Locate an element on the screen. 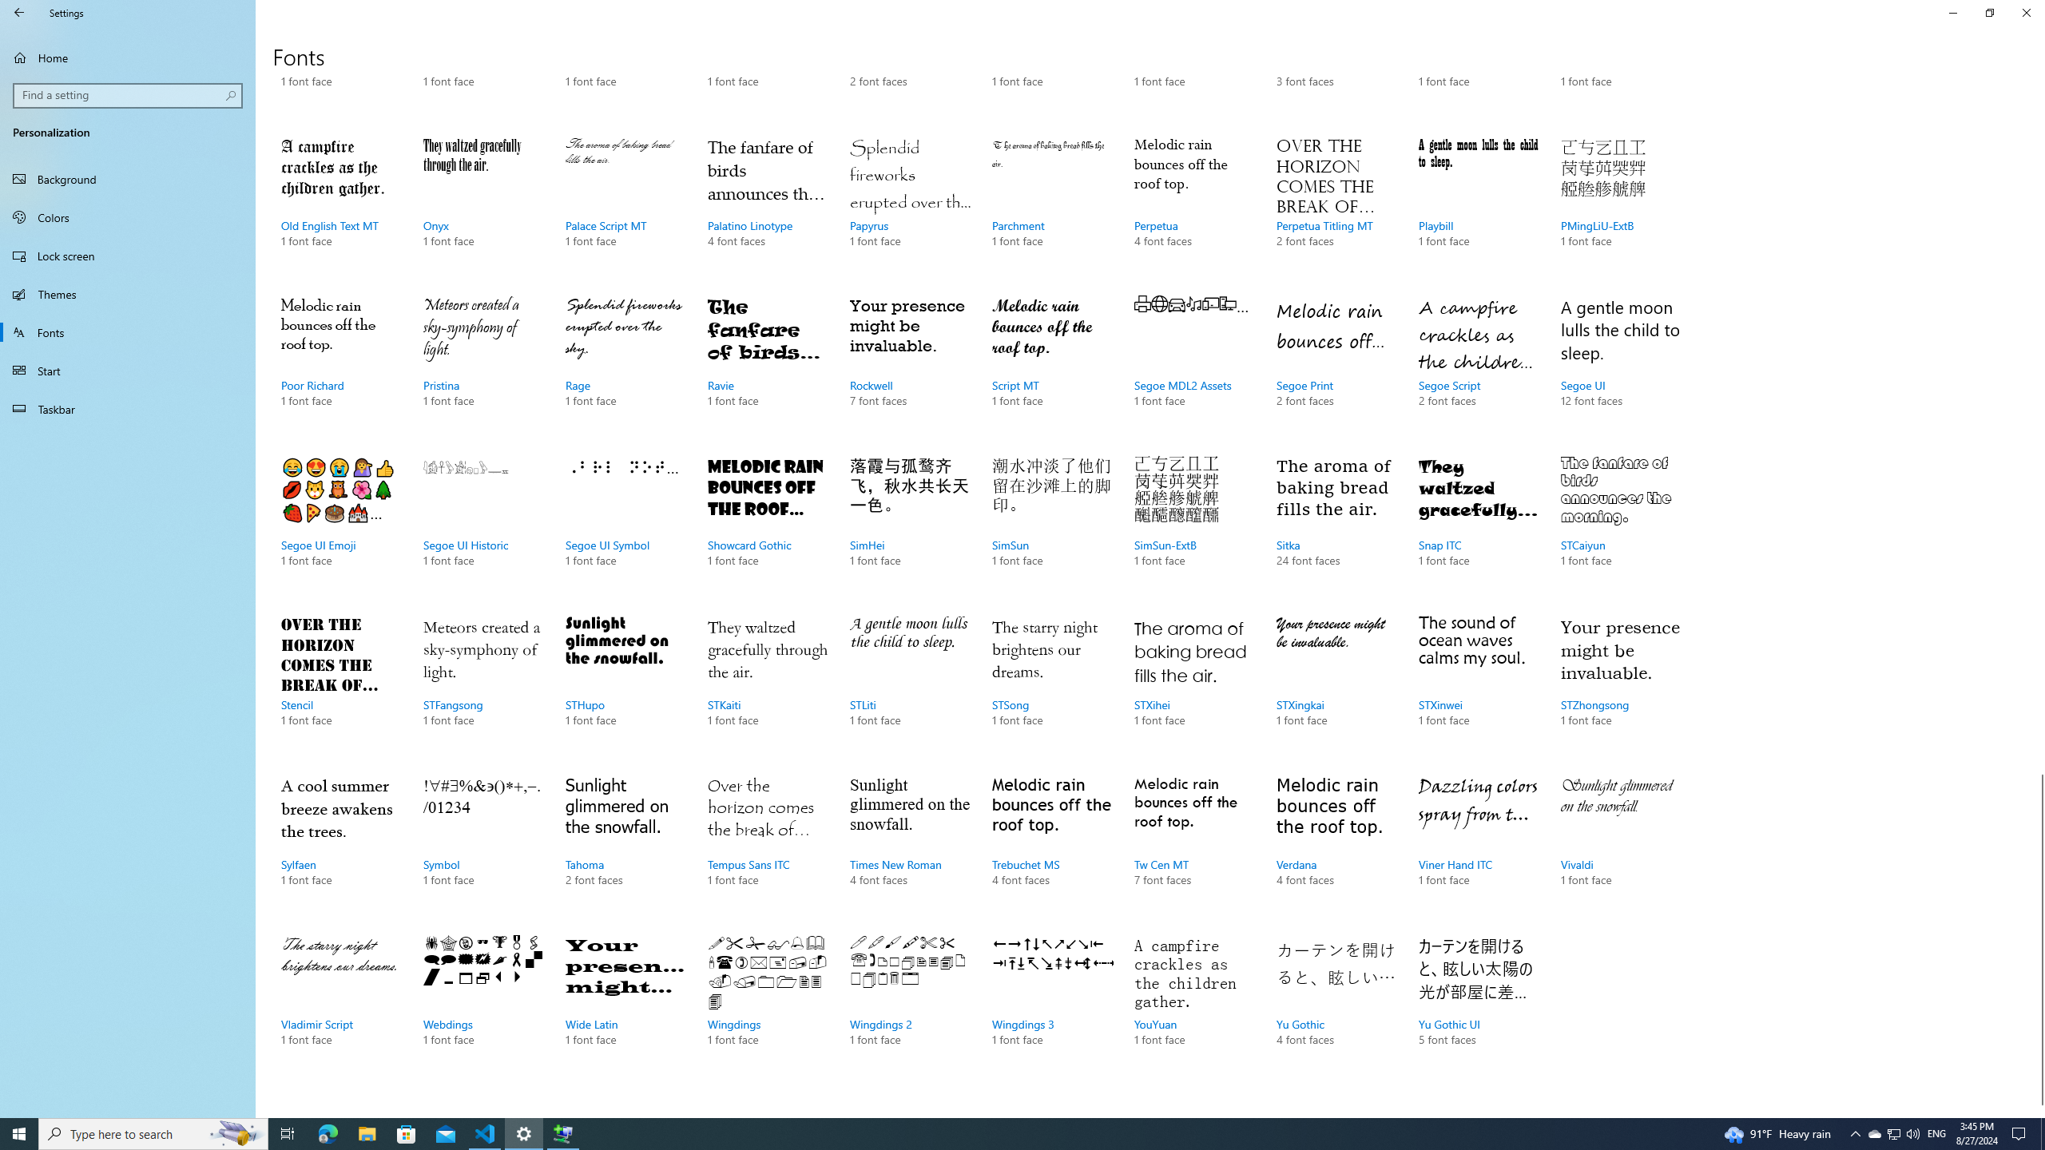 This screenshot has height=1150, width=2045. Vertical Small Increase is located at coordinates (2039, 1111).